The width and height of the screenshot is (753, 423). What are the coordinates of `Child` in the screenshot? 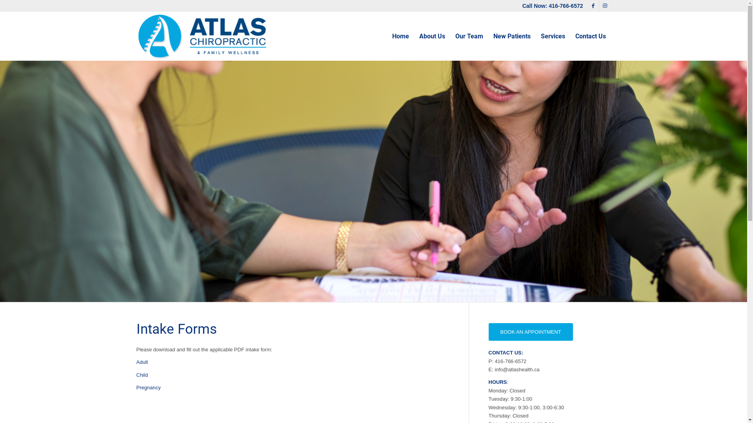 It's located at (142, 375).